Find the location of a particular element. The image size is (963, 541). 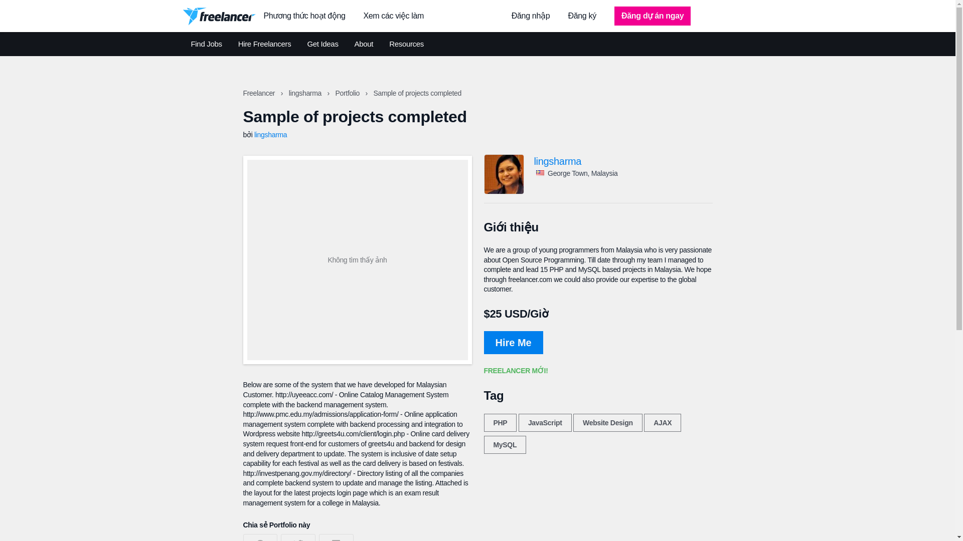

Freelancer is located at coordinates (259, 93).